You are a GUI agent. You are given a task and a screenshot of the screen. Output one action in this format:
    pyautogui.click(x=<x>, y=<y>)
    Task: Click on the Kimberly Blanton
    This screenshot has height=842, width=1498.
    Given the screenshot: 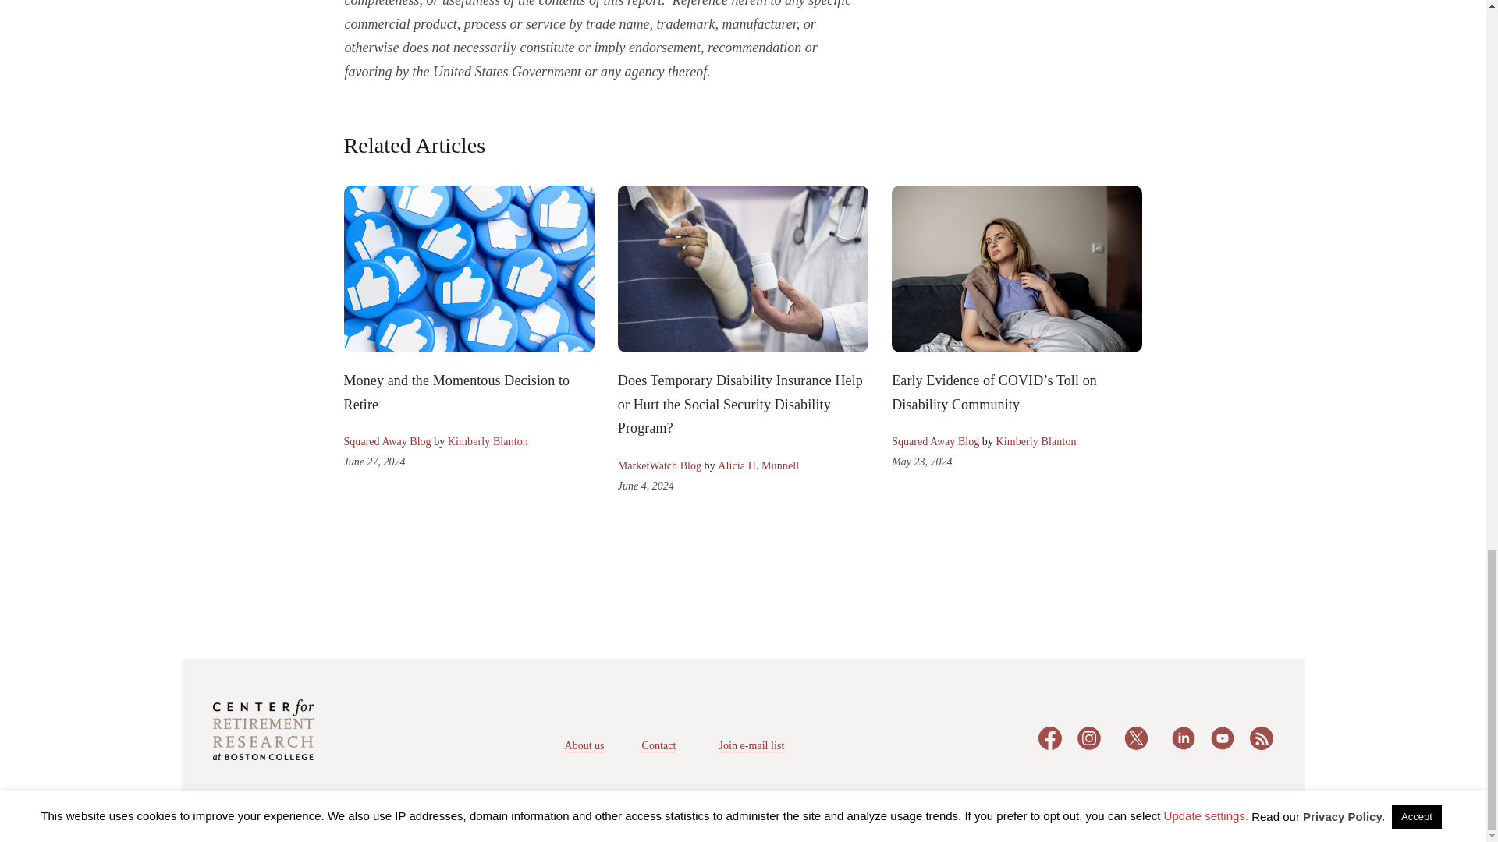 What is the action you would take?
    pyautogui.click(x=488, y=441)
    